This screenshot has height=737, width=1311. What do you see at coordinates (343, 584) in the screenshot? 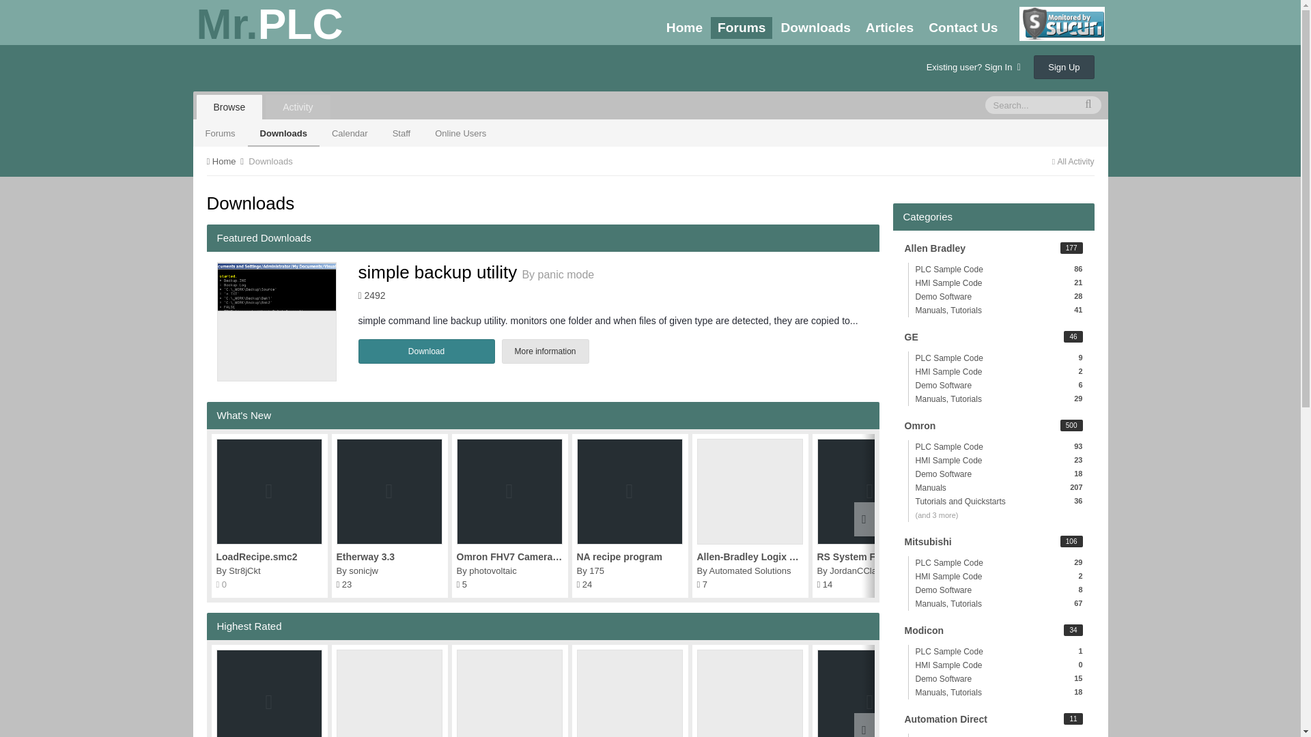
I see `Downloads` at bounding box center [343, 584].